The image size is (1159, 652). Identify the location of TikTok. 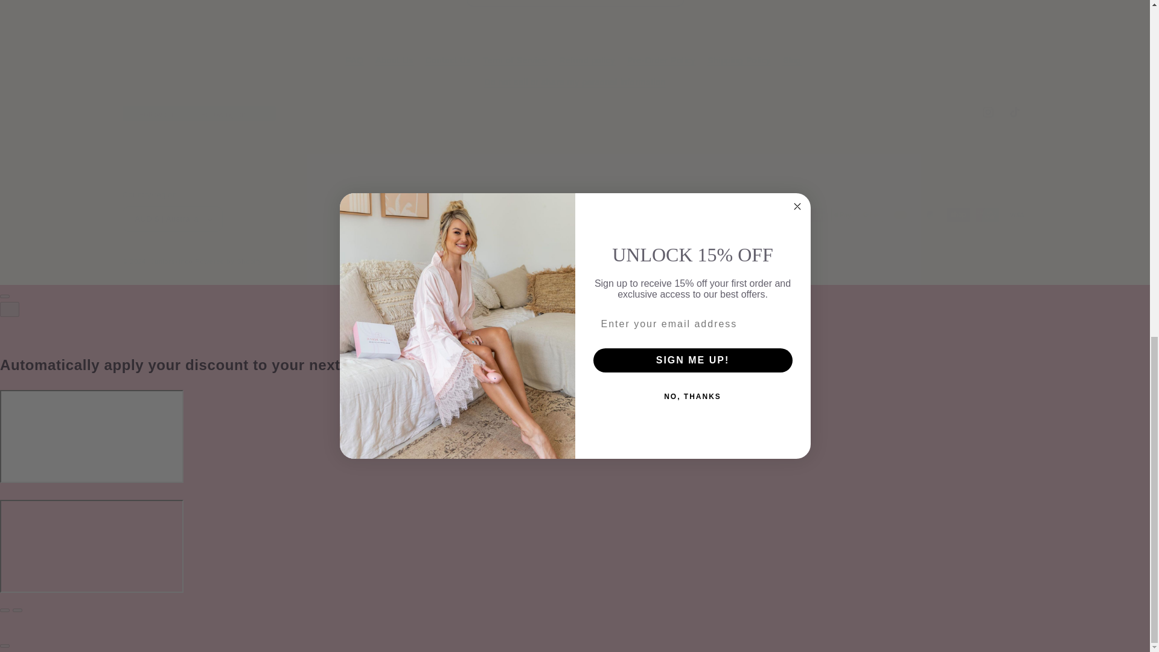
(1014, 112).